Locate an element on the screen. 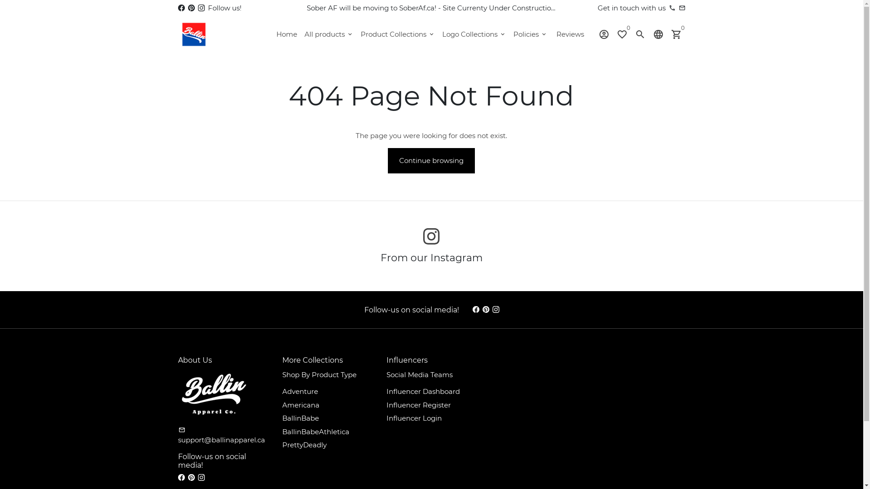 This screenshot has height=489, width=870. Americana is located at coordinates (300, 406).